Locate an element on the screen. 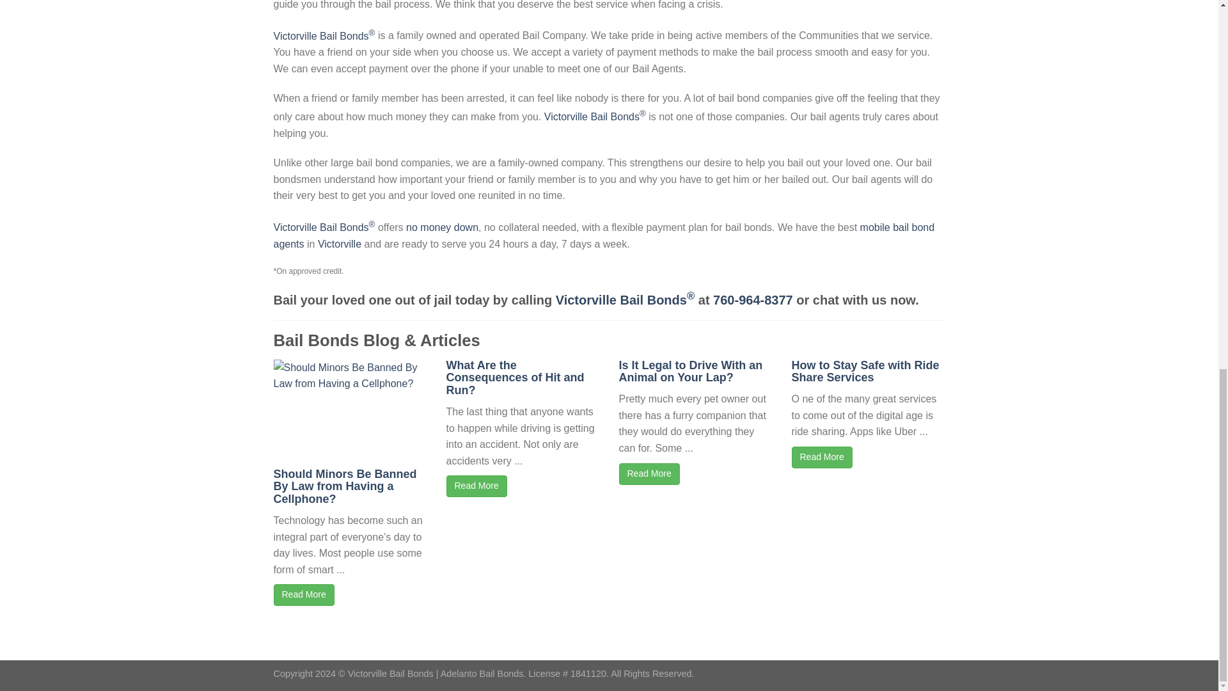  Victorville Bail Bonds is located at coordinates (595, 116).